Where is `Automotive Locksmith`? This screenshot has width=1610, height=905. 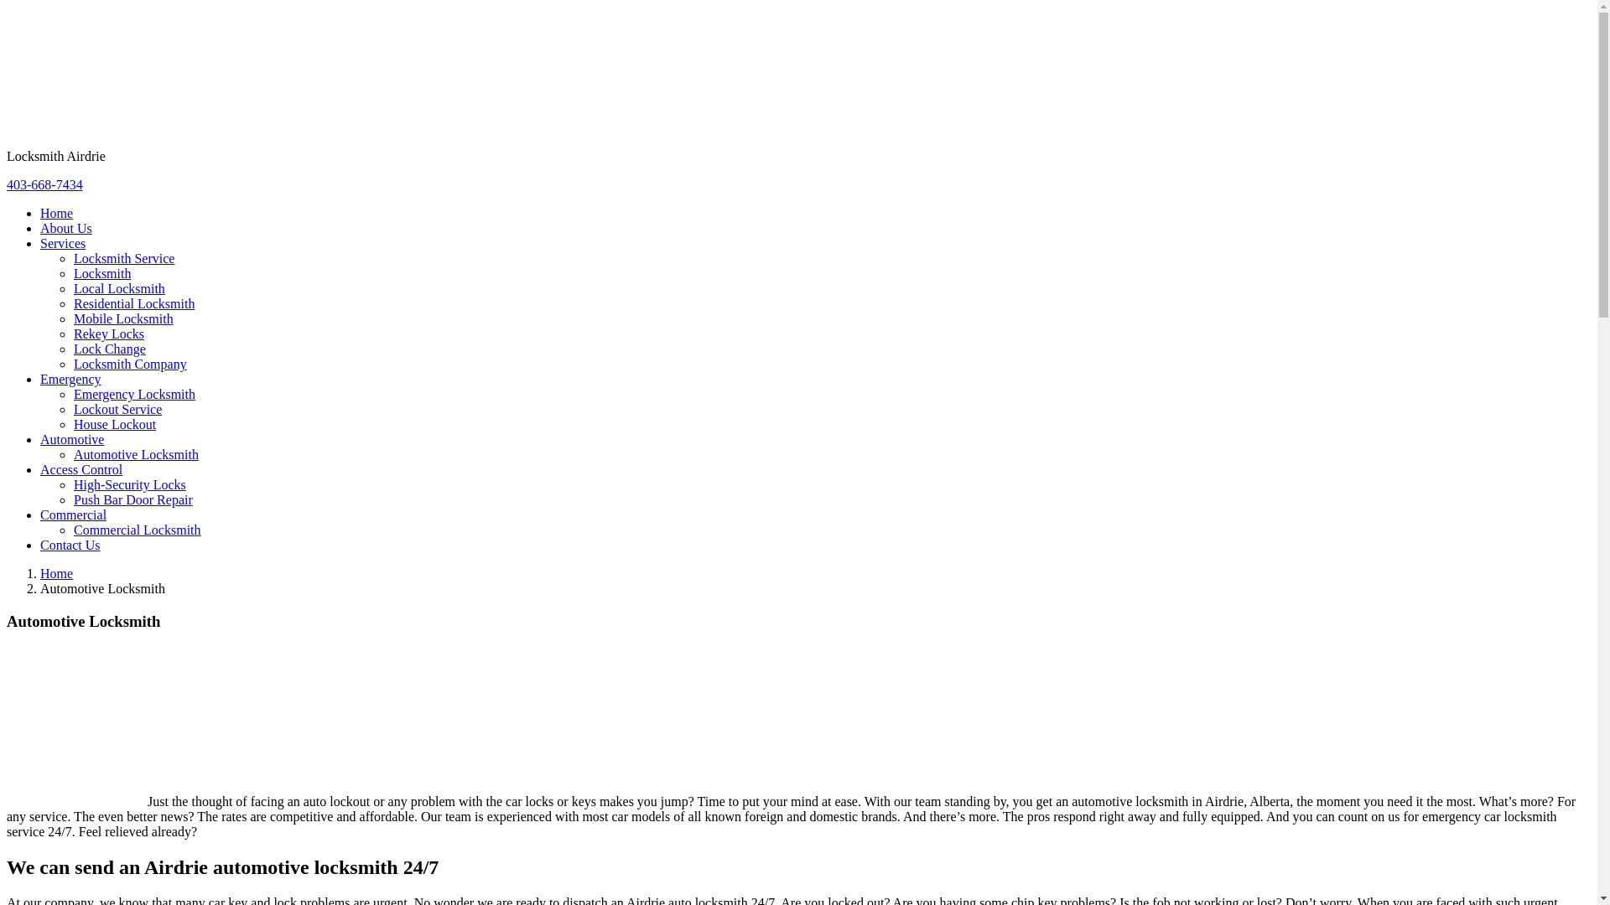
Automotive Locksmith is located at coordinates (136, 454).